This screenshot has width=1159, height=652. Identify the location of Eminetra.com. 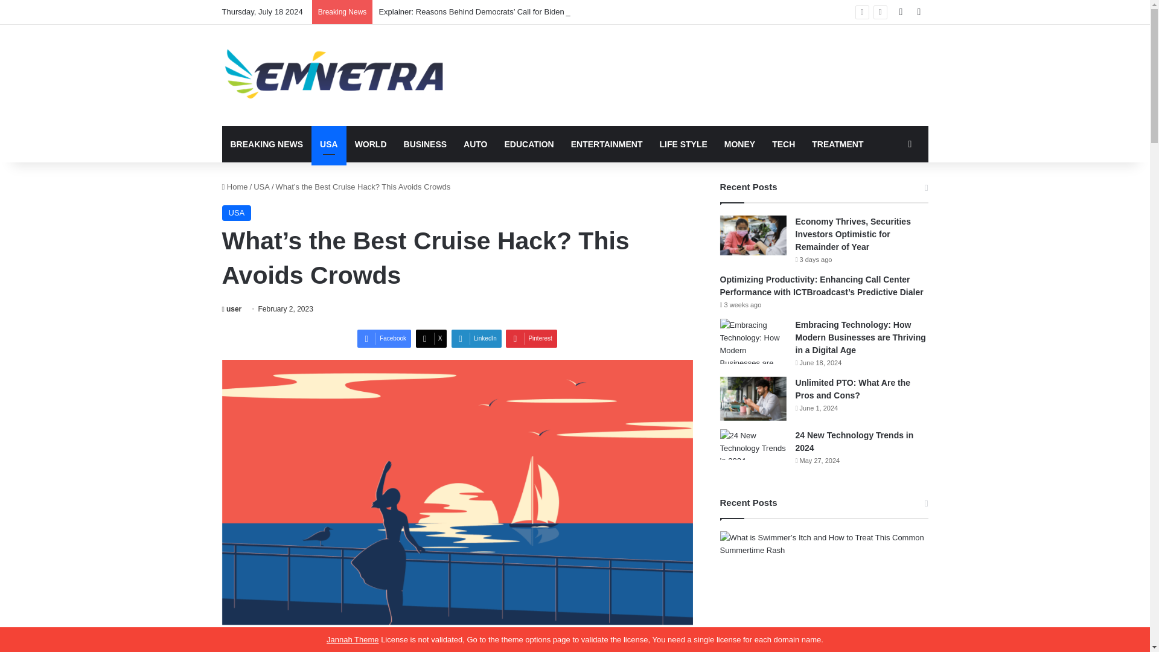
(333, 75).